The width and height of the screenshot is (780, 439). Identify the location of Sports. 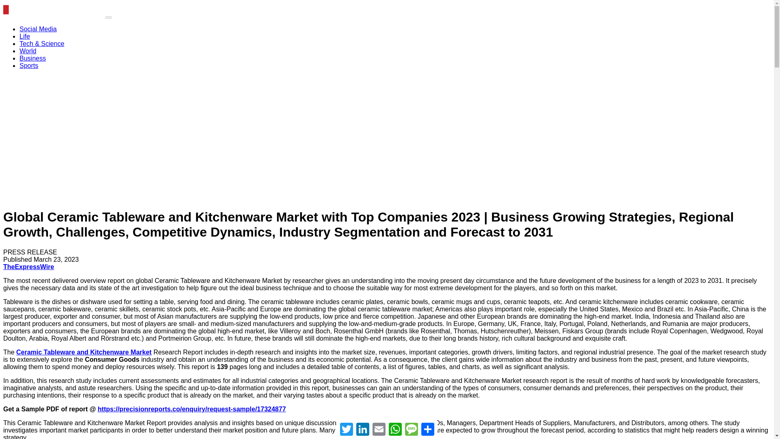
(29, 65).